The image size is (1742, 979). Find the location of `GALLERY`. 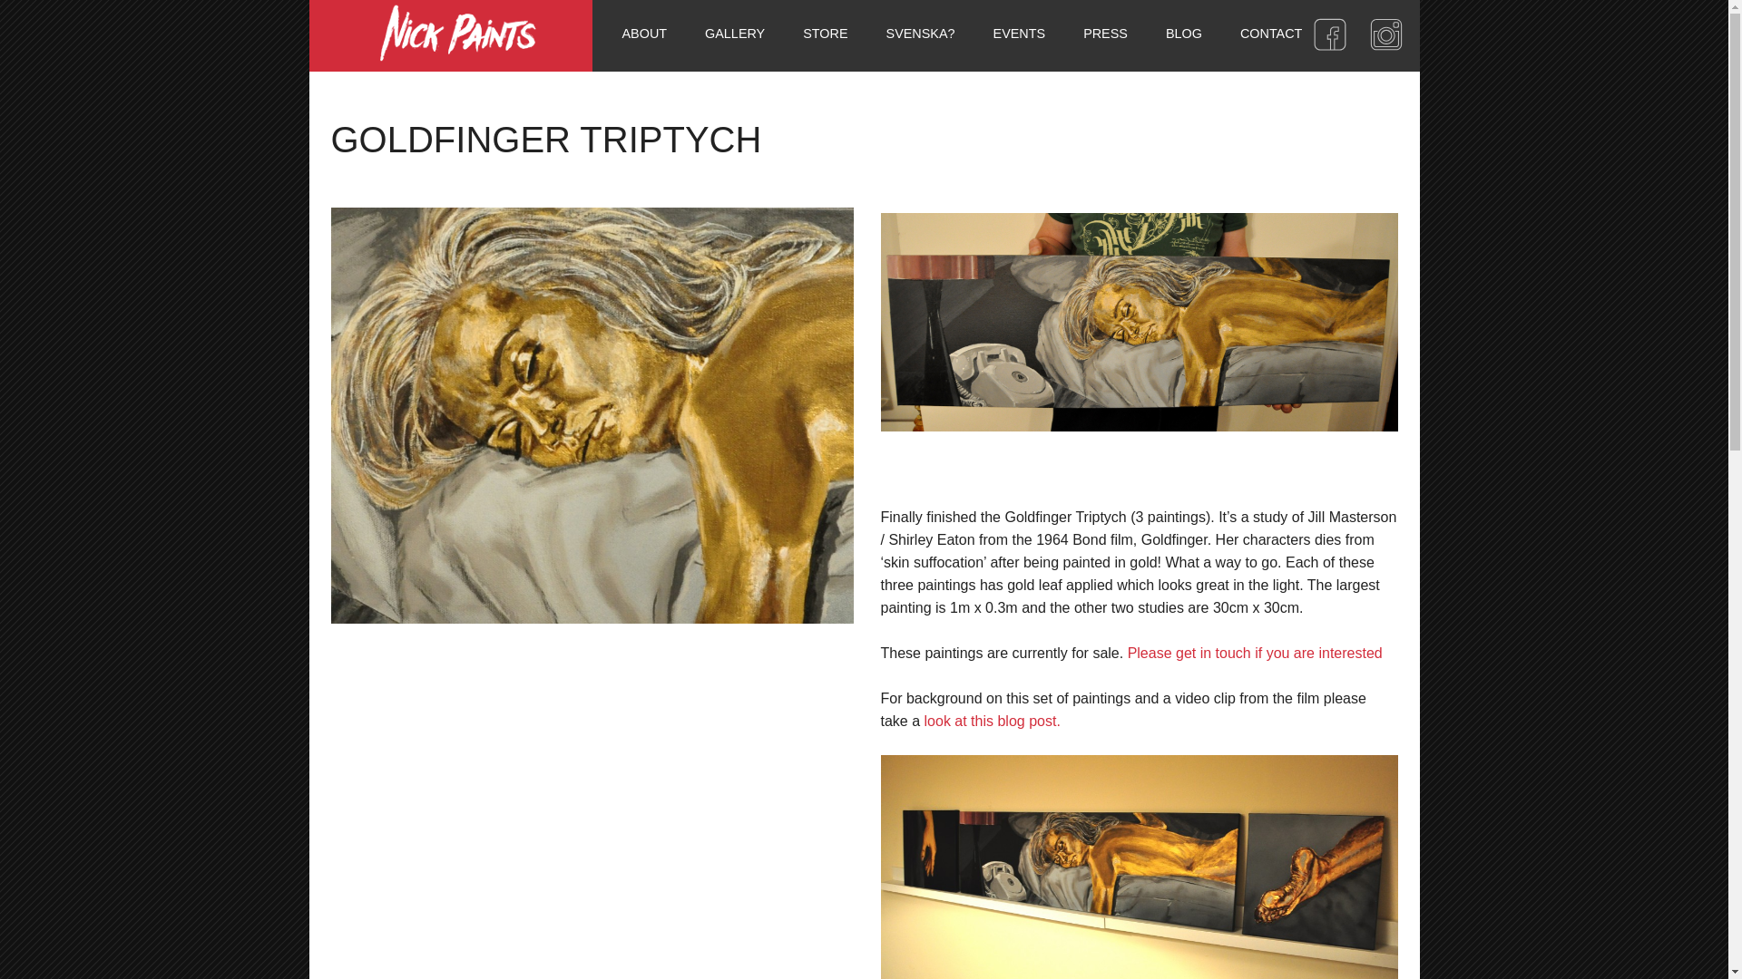

GALLERY is located at coordinates (735, 34).